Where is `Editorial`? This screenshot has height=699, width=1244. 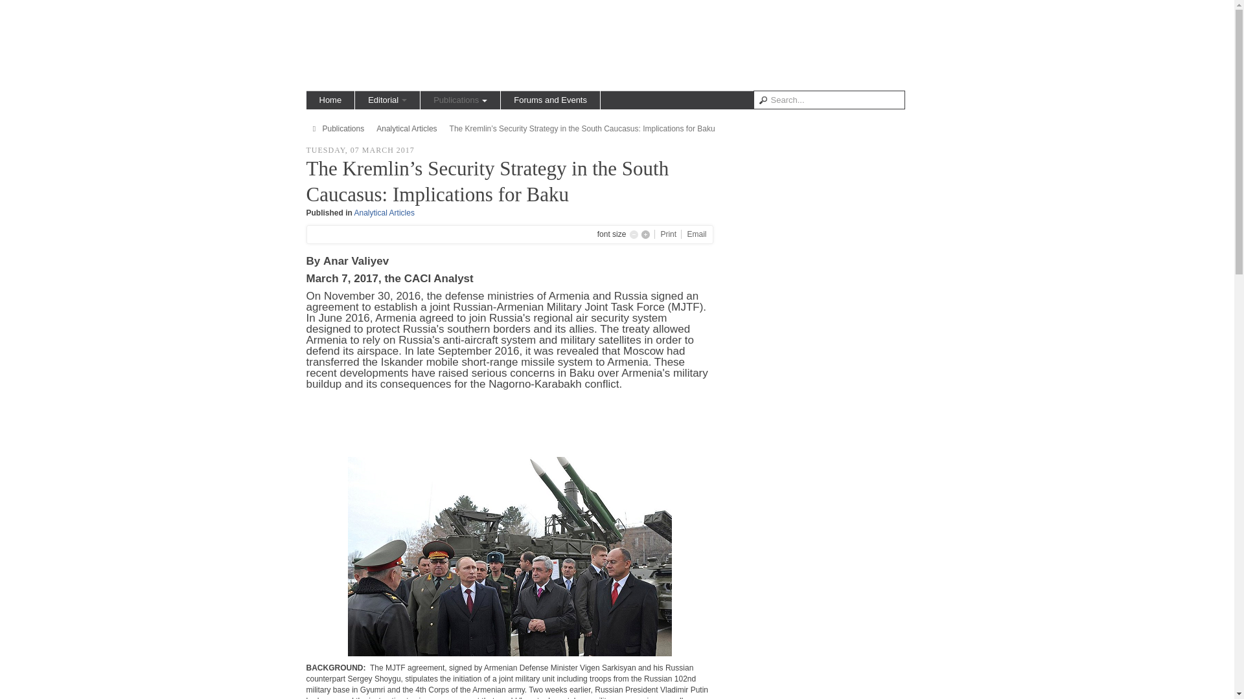
Editorial is located at coordinates (387, 100).